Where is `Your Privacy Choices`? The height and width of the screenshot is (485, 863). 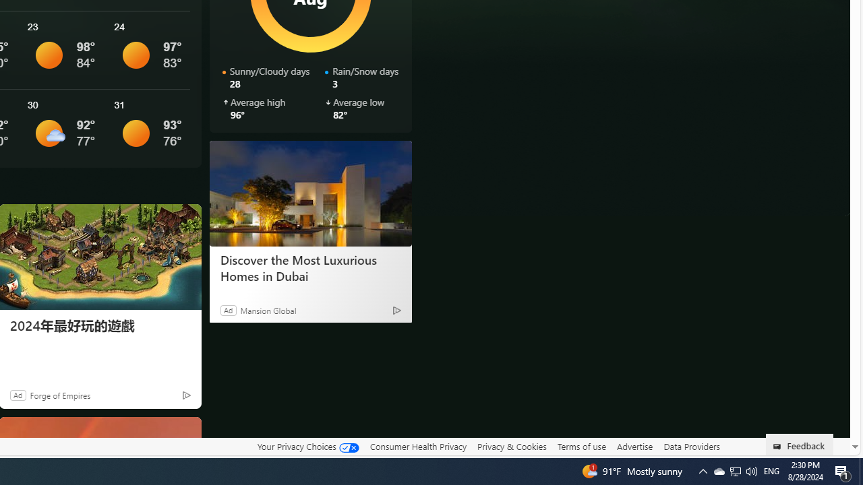 Your Privacy Choices is located at coordinates (307, 447).